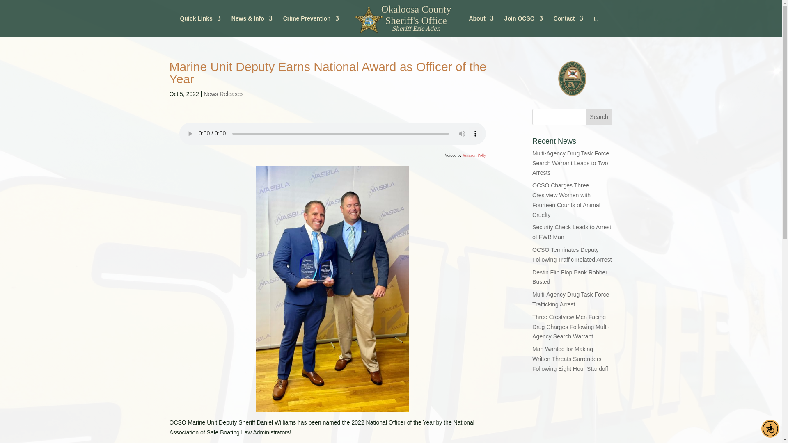 The image size is (788, 443). Describe the element at coordinates (599, 116) in the screenshot. I see `Search` at that location.